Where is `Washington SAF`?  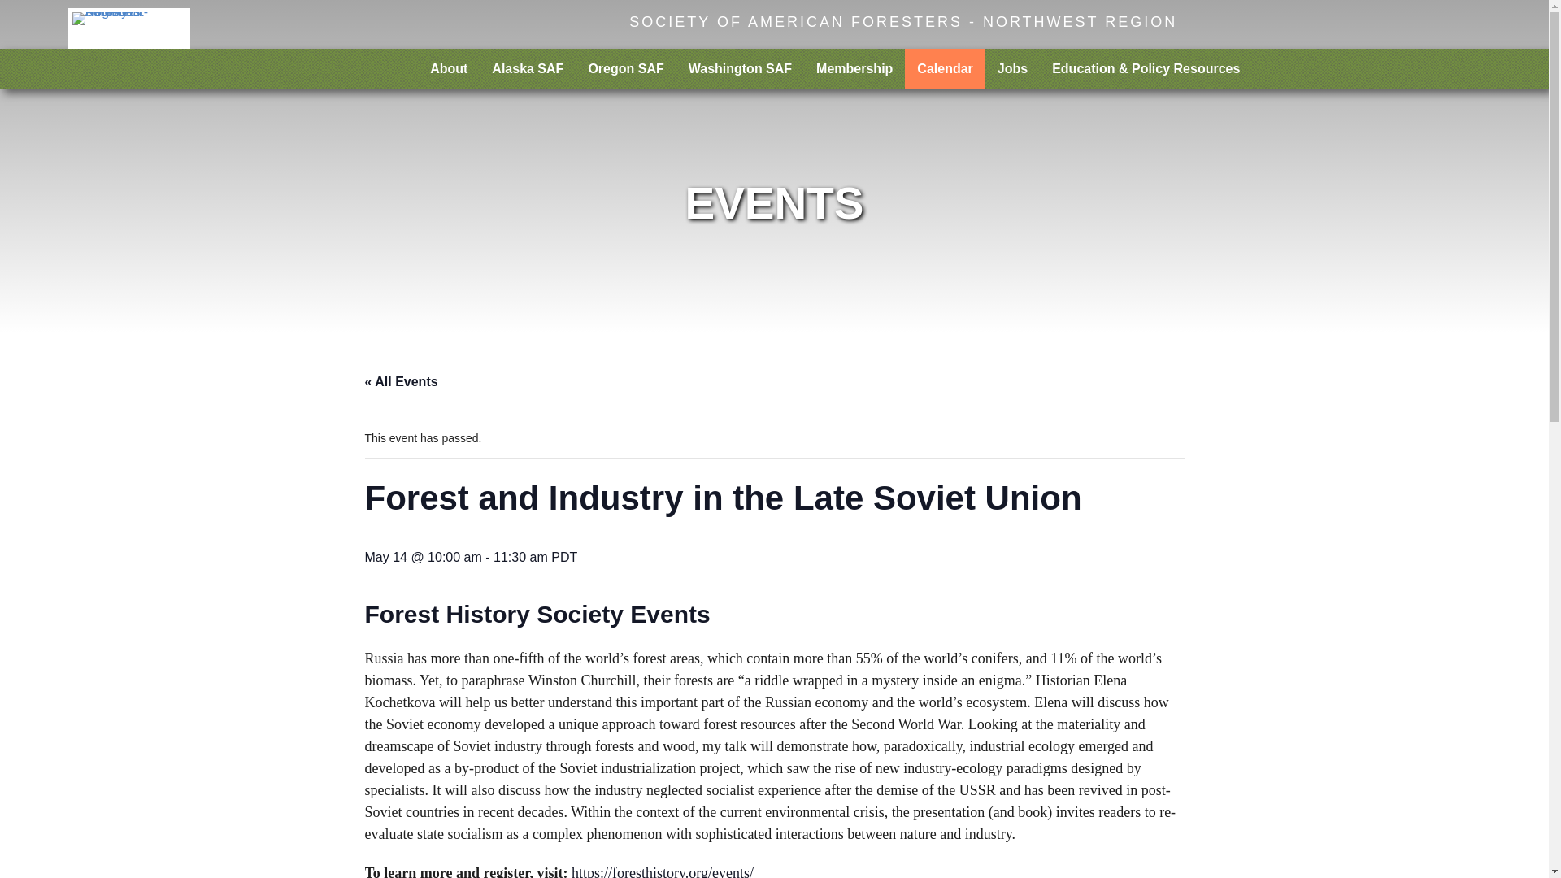
Washington SAF is located at coordinates (740, 69).